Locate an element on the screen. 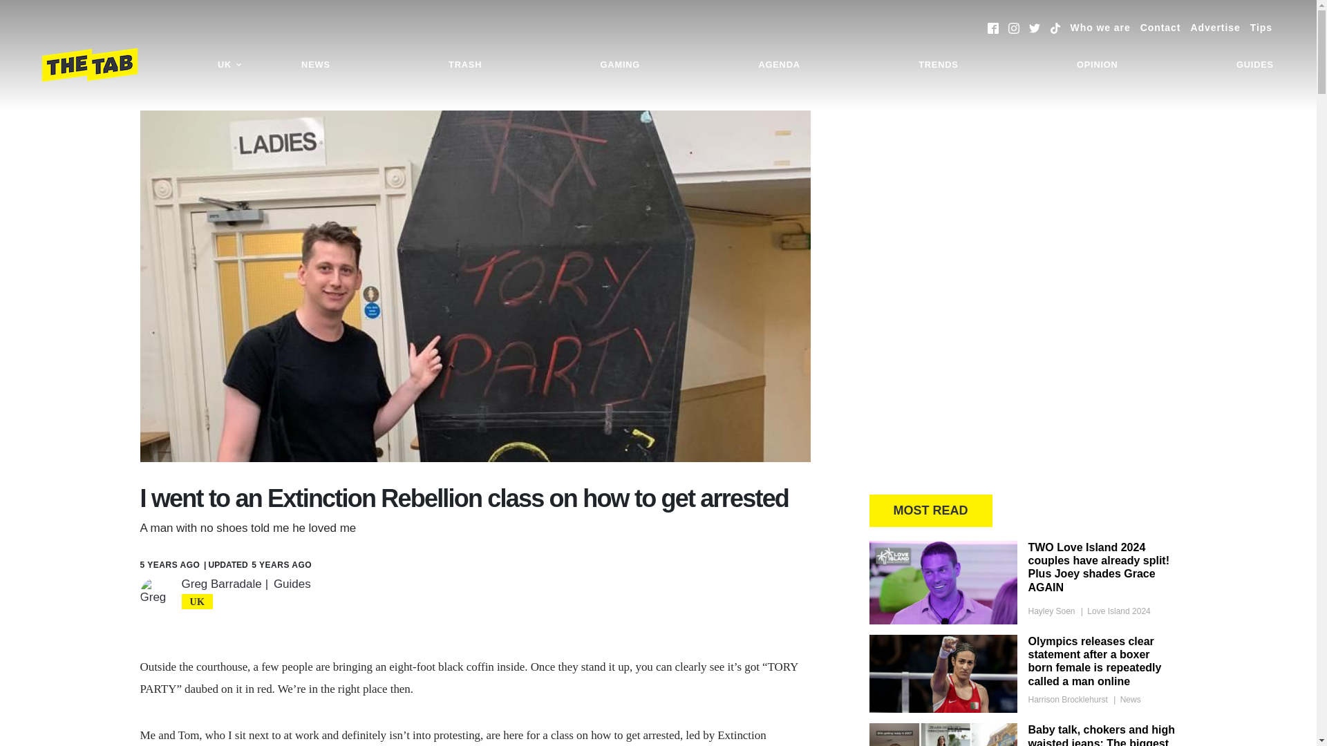  TRENDS is located at coordinates (938, 65).